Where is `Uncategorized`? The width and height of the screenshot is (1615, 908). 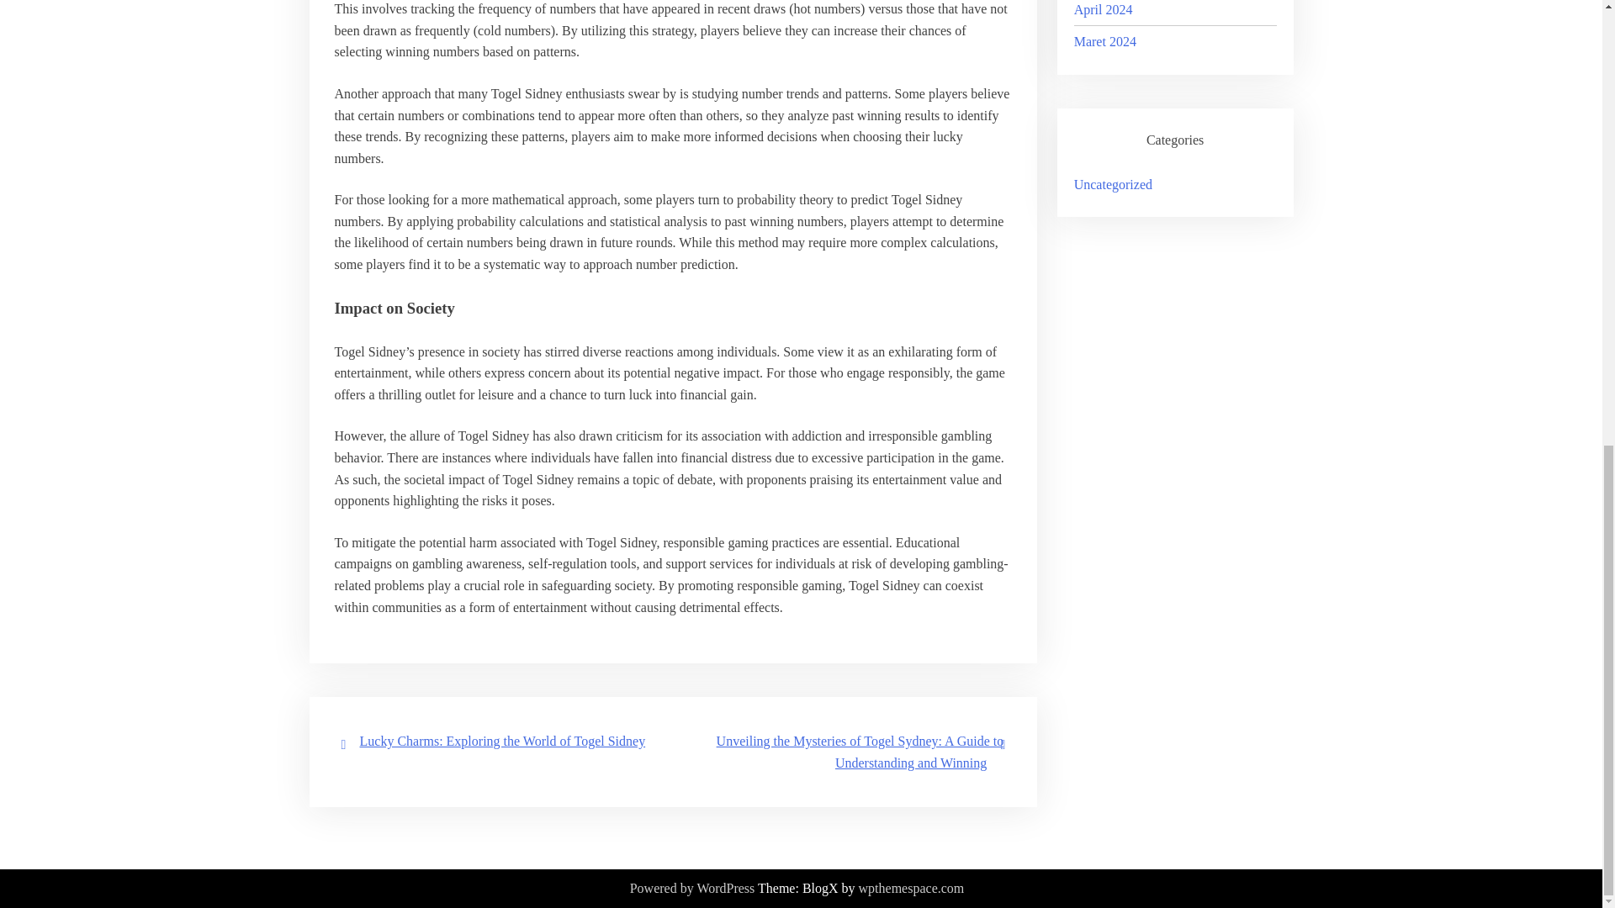 Uncategorized is located at coordinates (1113, 183).